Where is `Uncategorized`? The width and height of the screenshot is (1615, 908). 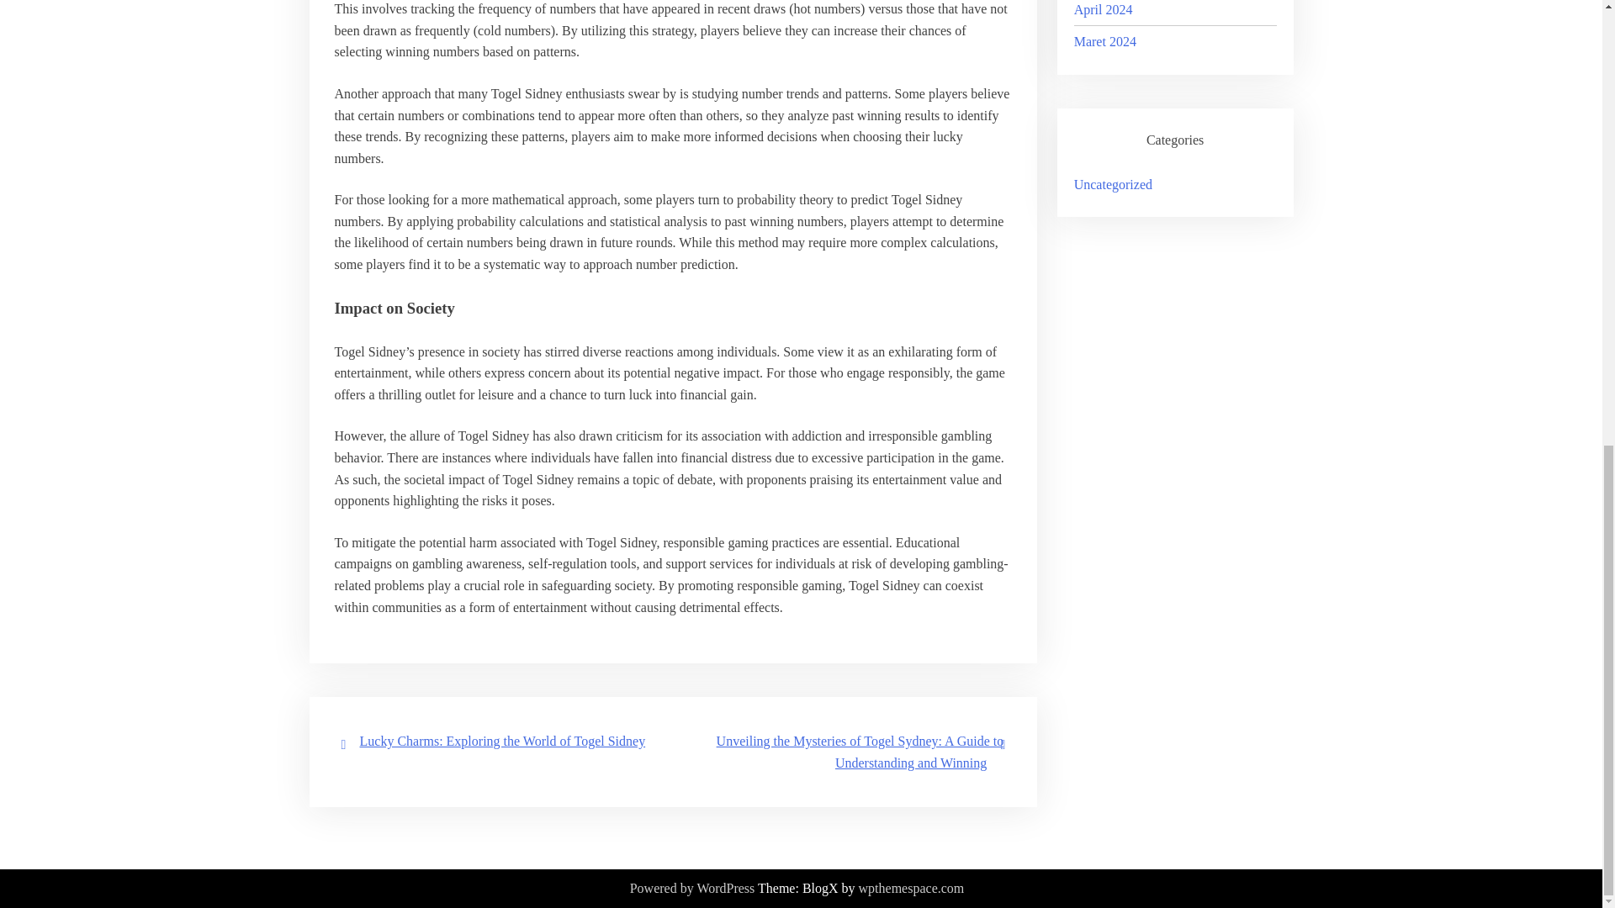 Uncategorized is located at coordinates (1113, 183).